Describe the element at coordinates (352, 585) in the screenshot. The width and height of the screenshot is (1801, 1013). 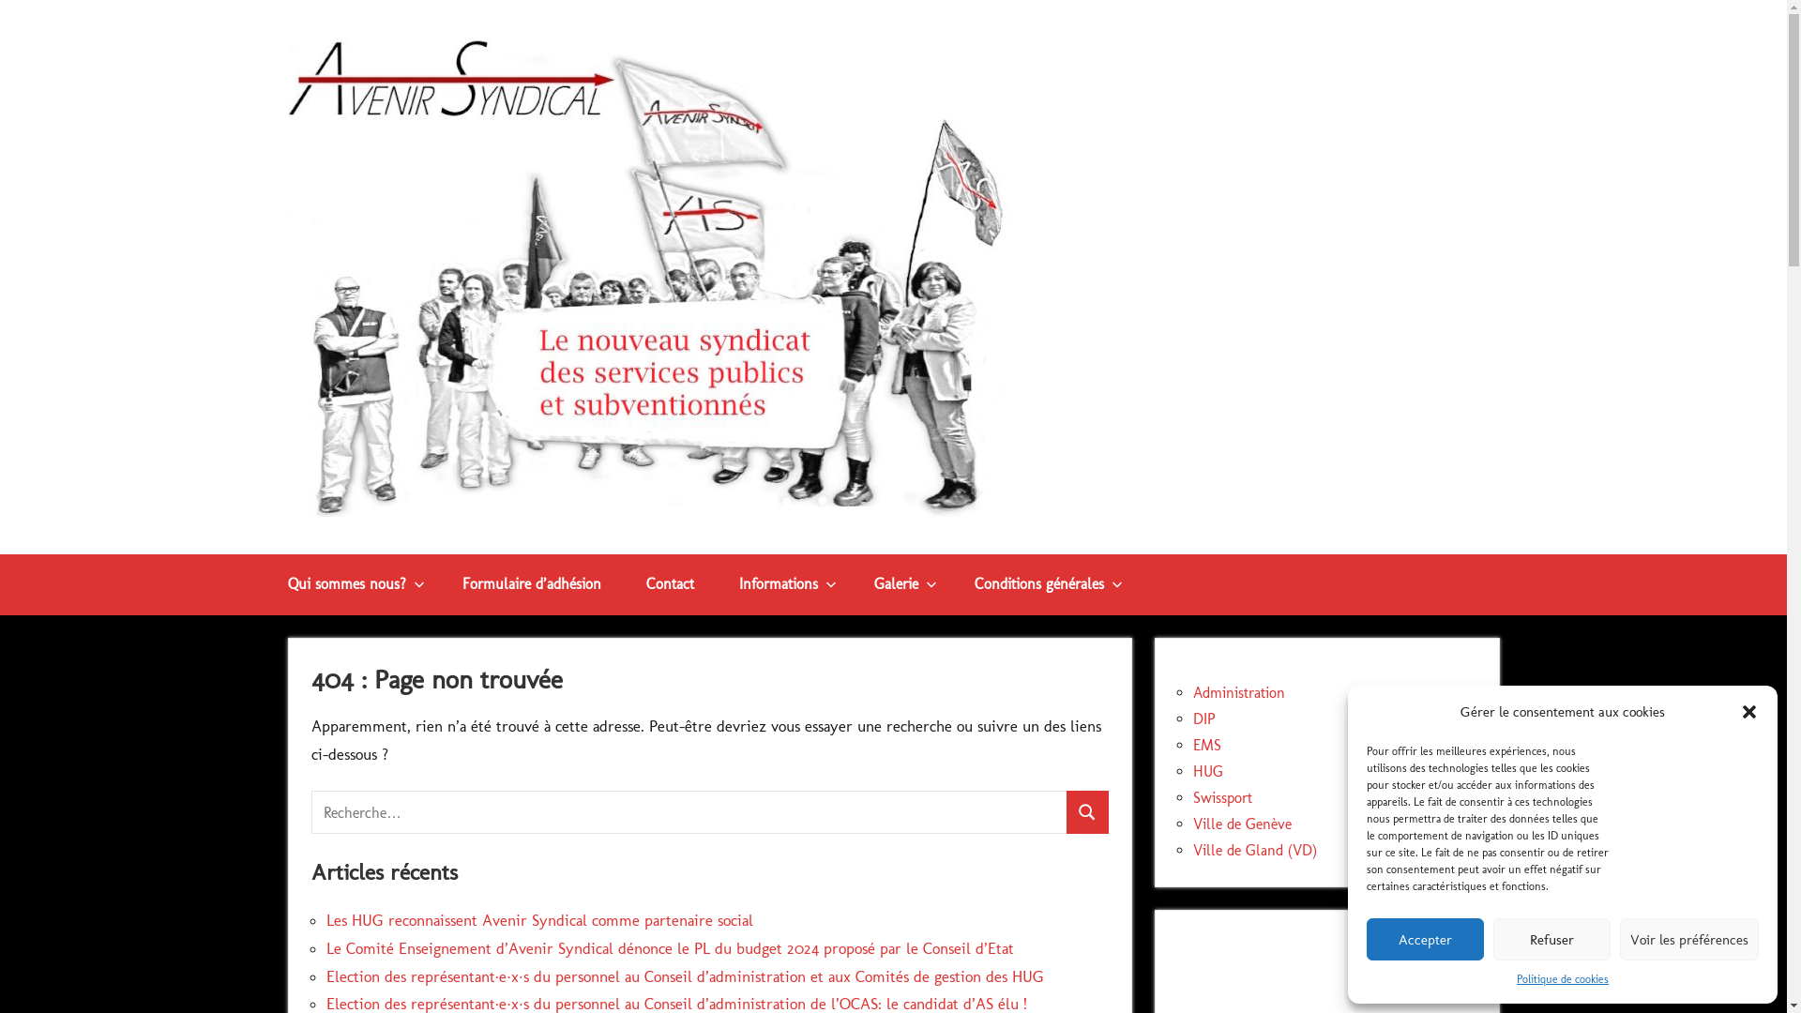
I see `Qui sommes nous?` at that location.